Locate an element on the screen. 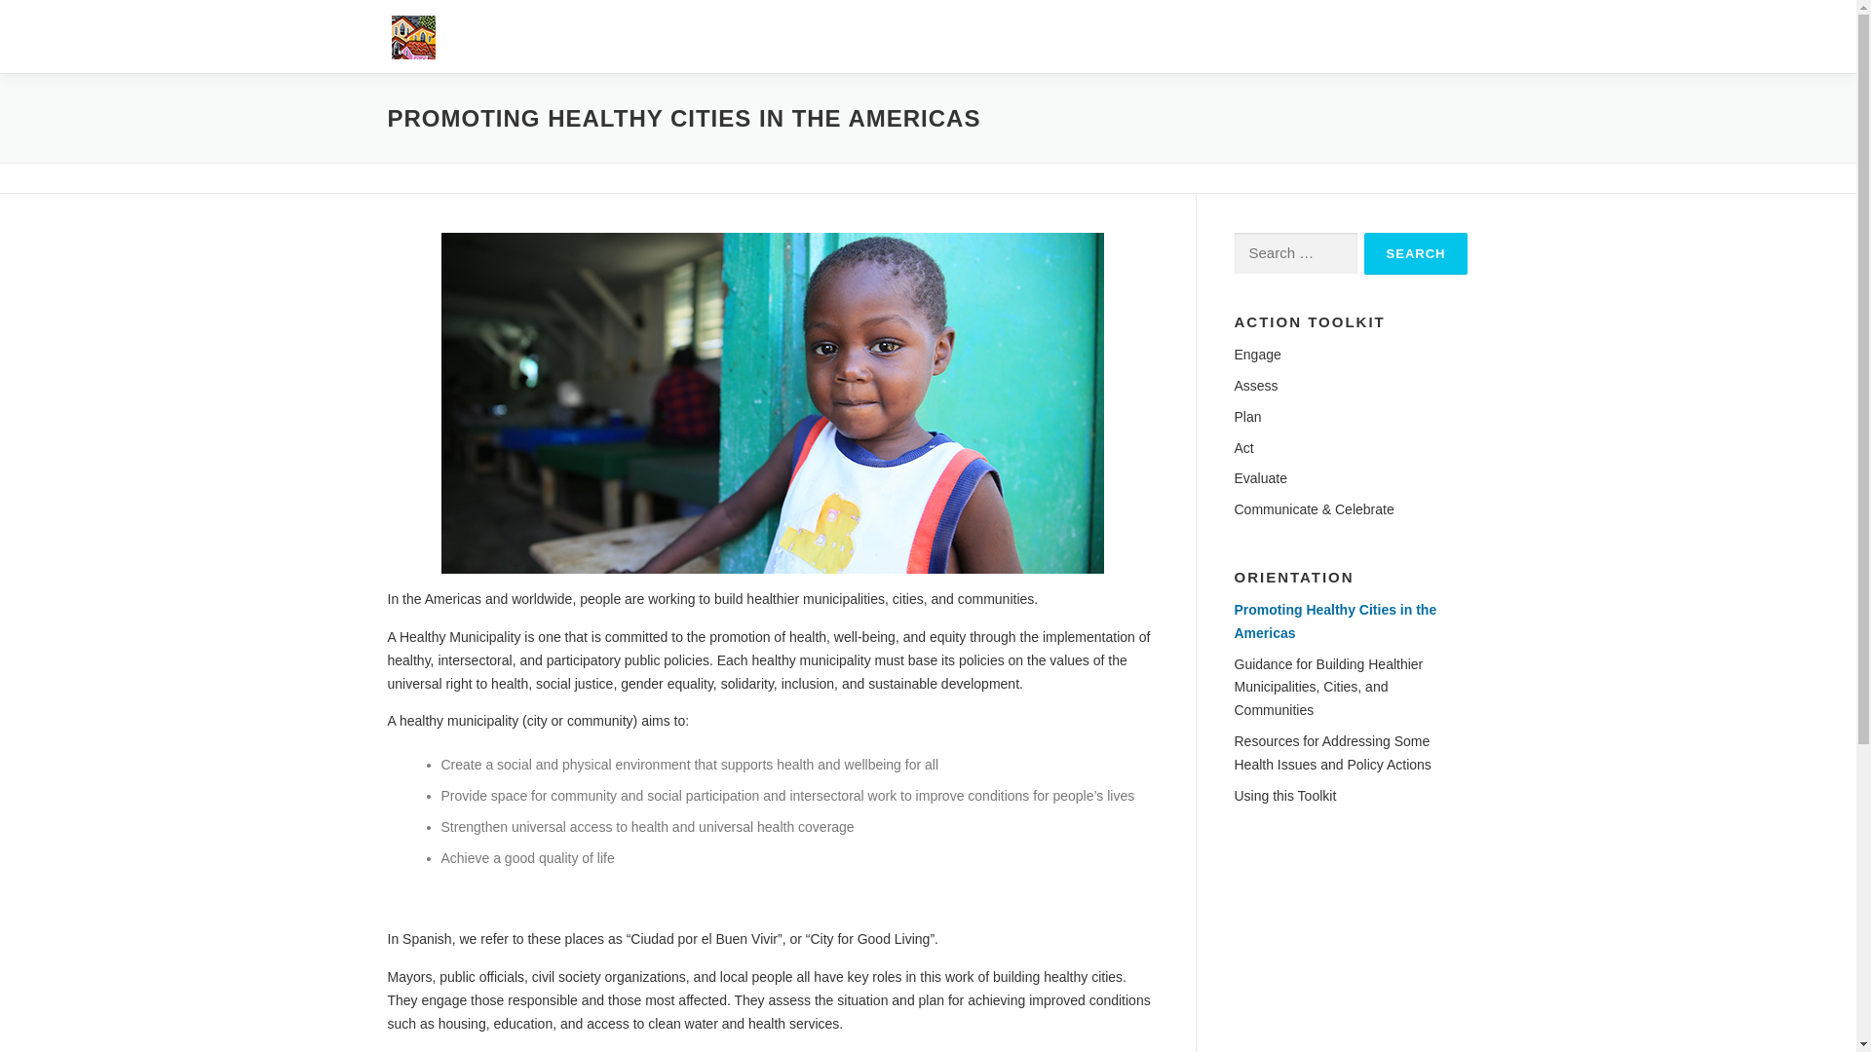 Image resolution: width=1871 pixels, height=1052 pixels. Promoting Healthy Cities in the Americas is located at coordinates (1335, 620).